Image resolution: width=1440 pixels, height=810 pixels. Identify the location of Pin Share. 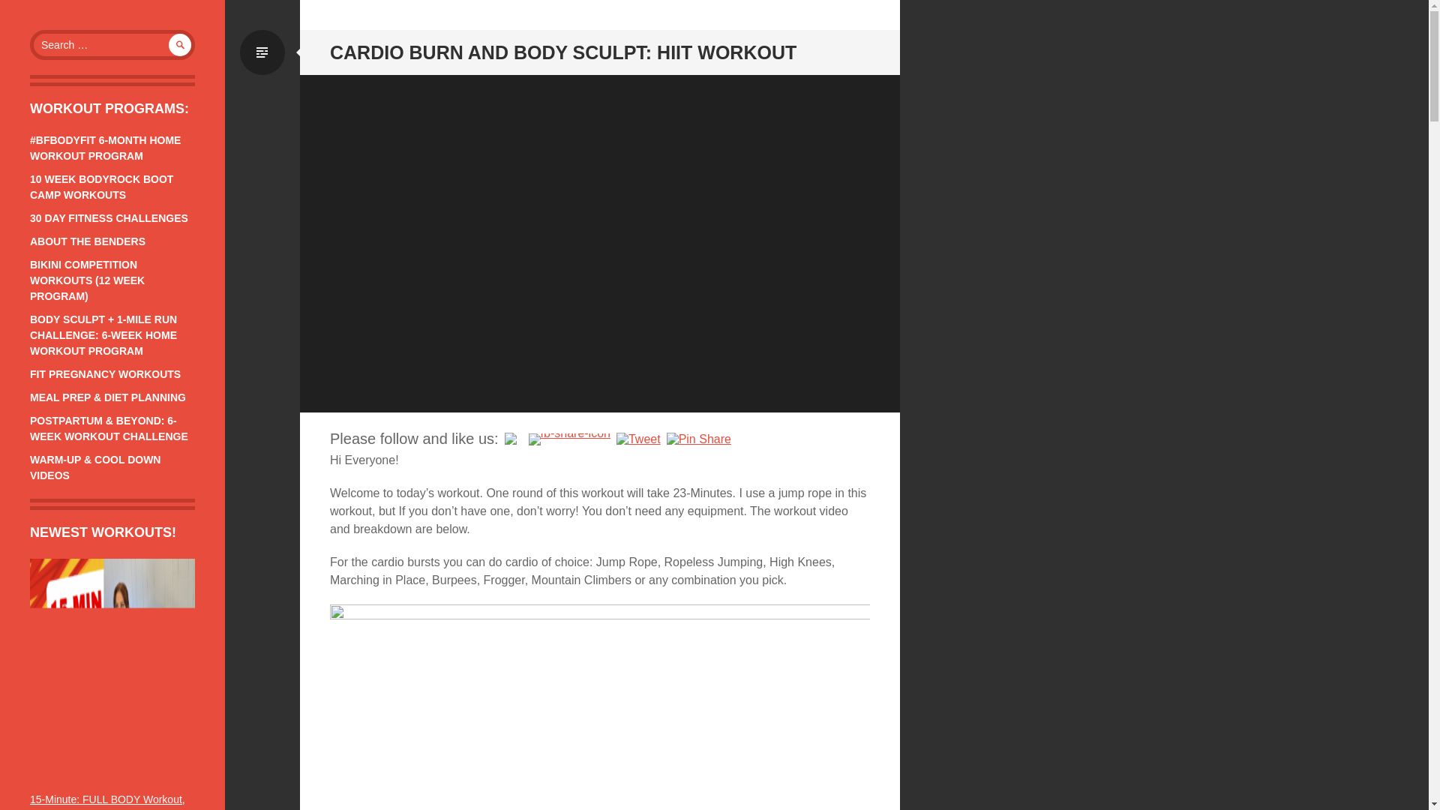
(699, 439).